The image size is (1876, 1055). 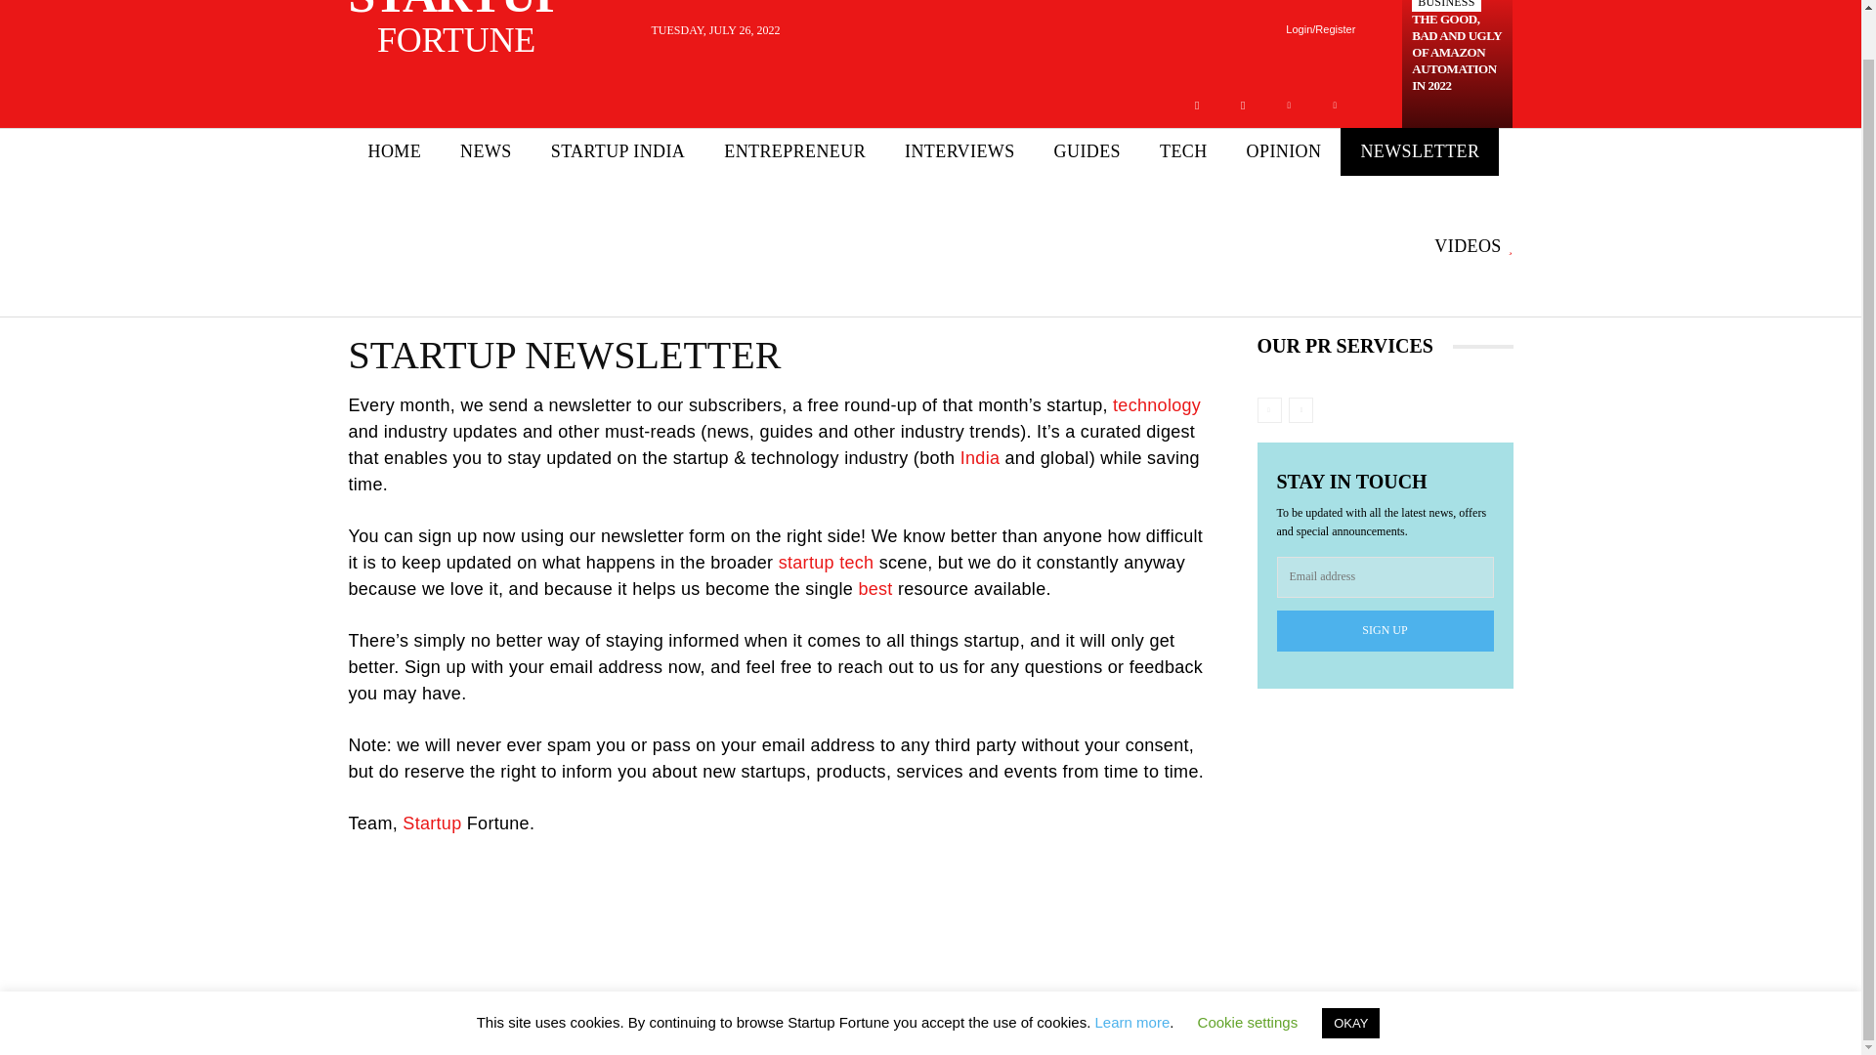 I want to click on The Good, Bad and Ugly of Amazon Automation in 2022, so click(x=475, y=30).